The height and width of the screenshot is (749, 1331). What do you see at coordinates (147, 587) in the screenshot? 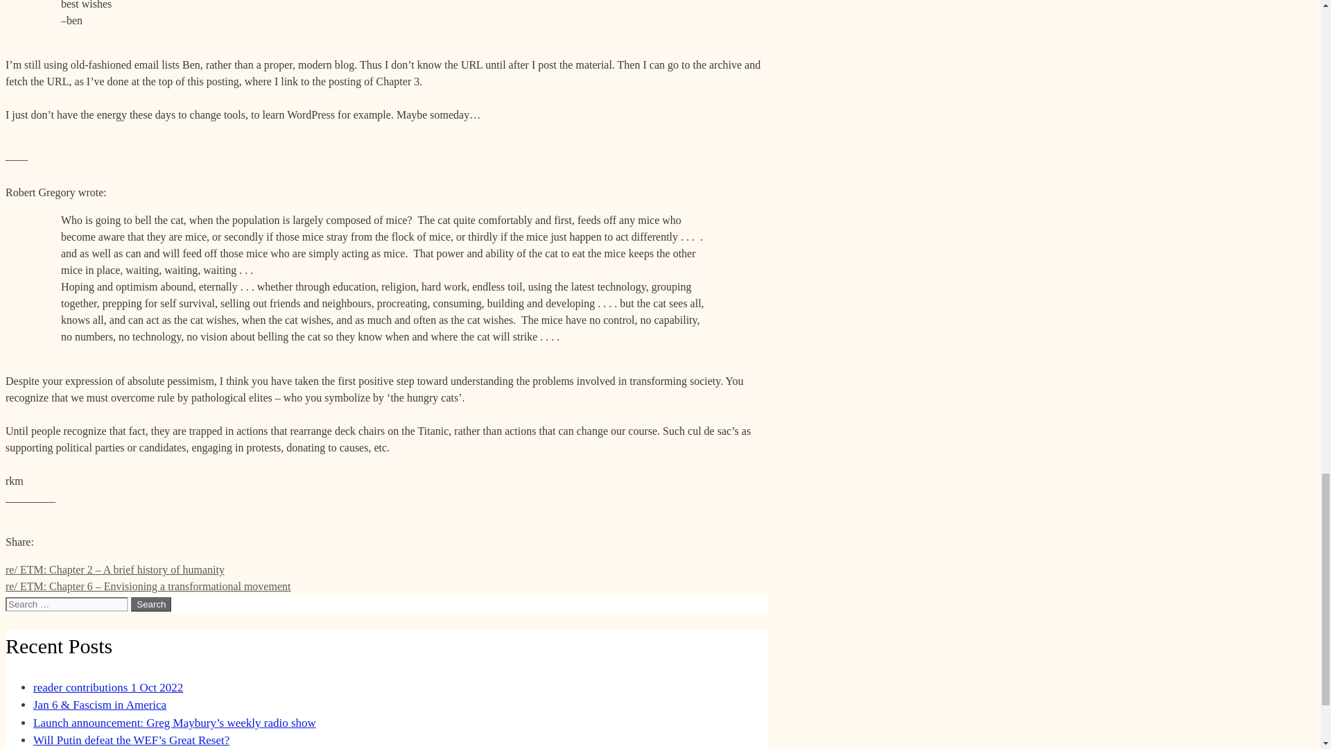
I see `Next` at bounding box center [147, 587].